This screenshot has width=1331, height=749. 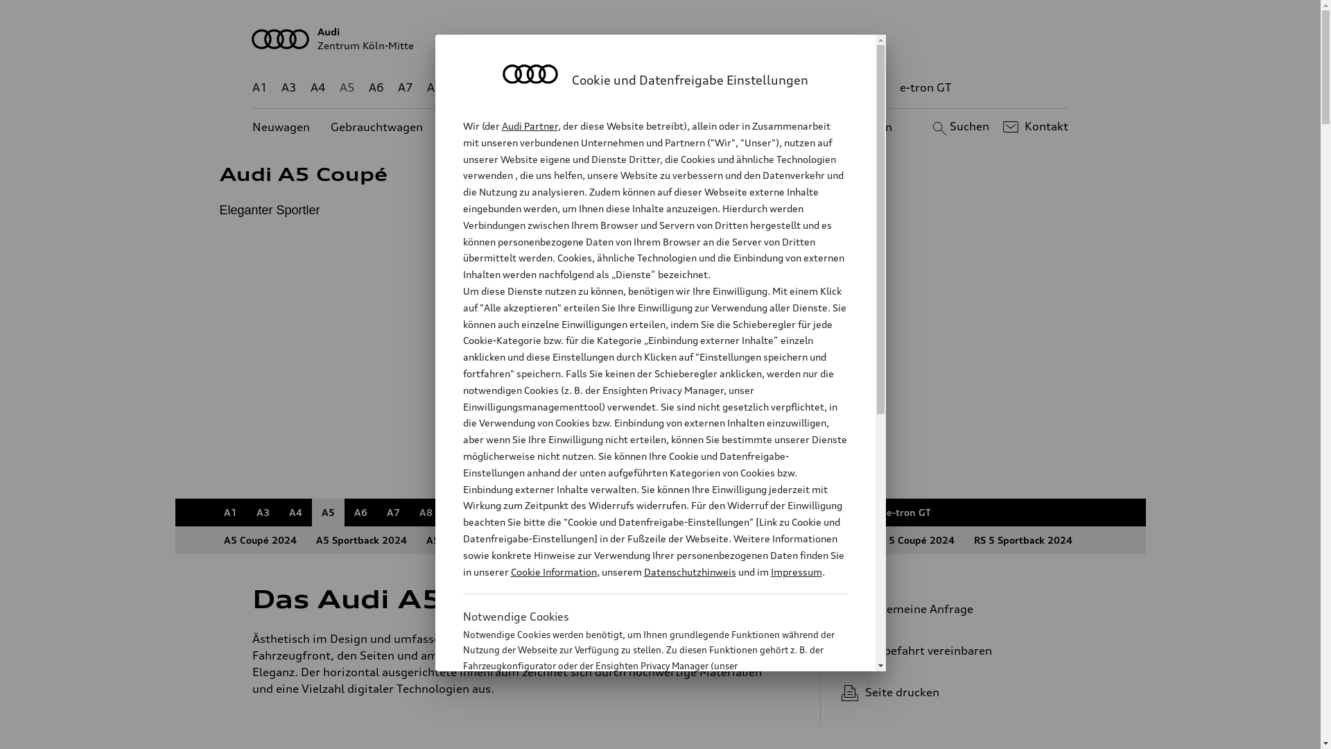 What do you see at coordinates (347, 87) in the screenshot?
I see `A5` at bounding box center [347, 87].